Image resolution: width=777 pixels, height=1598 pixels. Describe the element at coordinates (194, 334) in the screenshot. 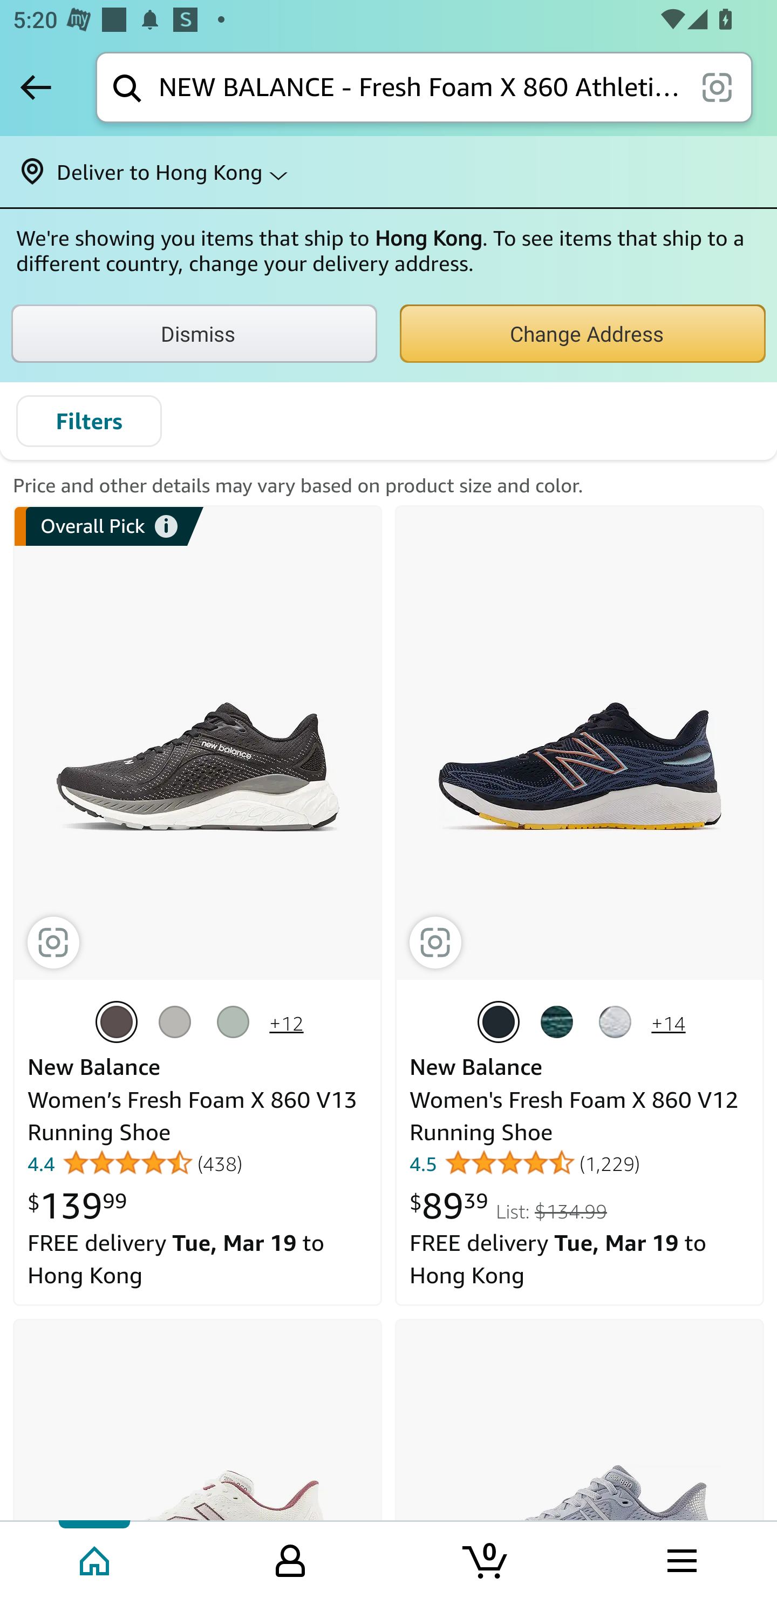

I see `Dismiss` at that location.